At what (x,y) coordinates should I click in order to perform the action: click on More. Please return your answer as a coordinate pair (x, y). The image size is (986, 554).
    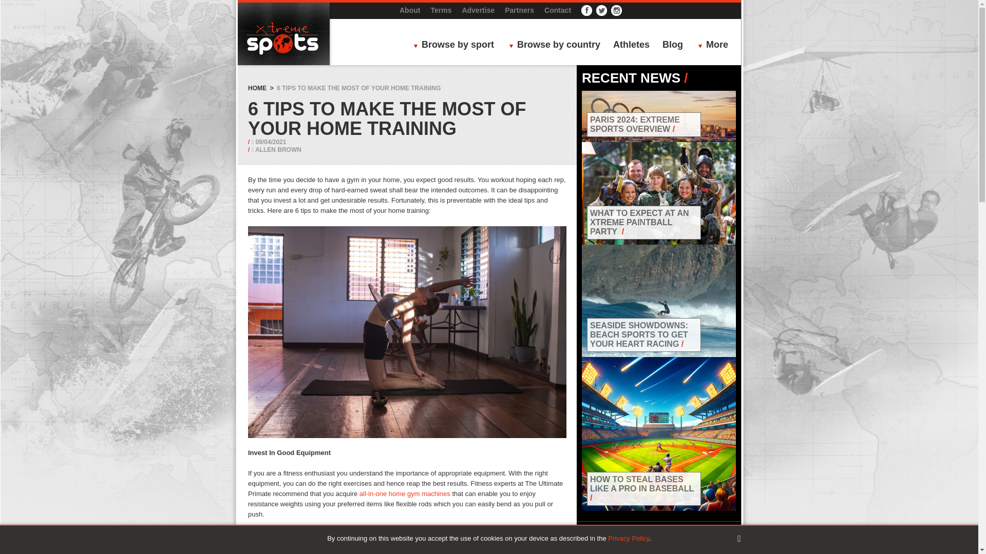
    Looking at the image, I should click on (716, 46).